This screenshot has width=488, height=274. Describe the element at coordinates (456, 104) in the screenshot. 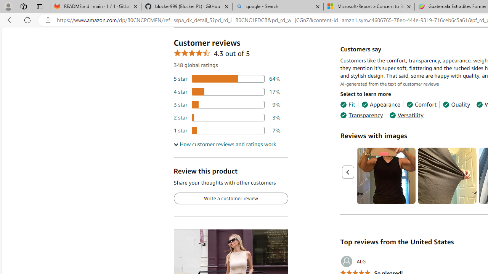

I see `Quality` at that location.